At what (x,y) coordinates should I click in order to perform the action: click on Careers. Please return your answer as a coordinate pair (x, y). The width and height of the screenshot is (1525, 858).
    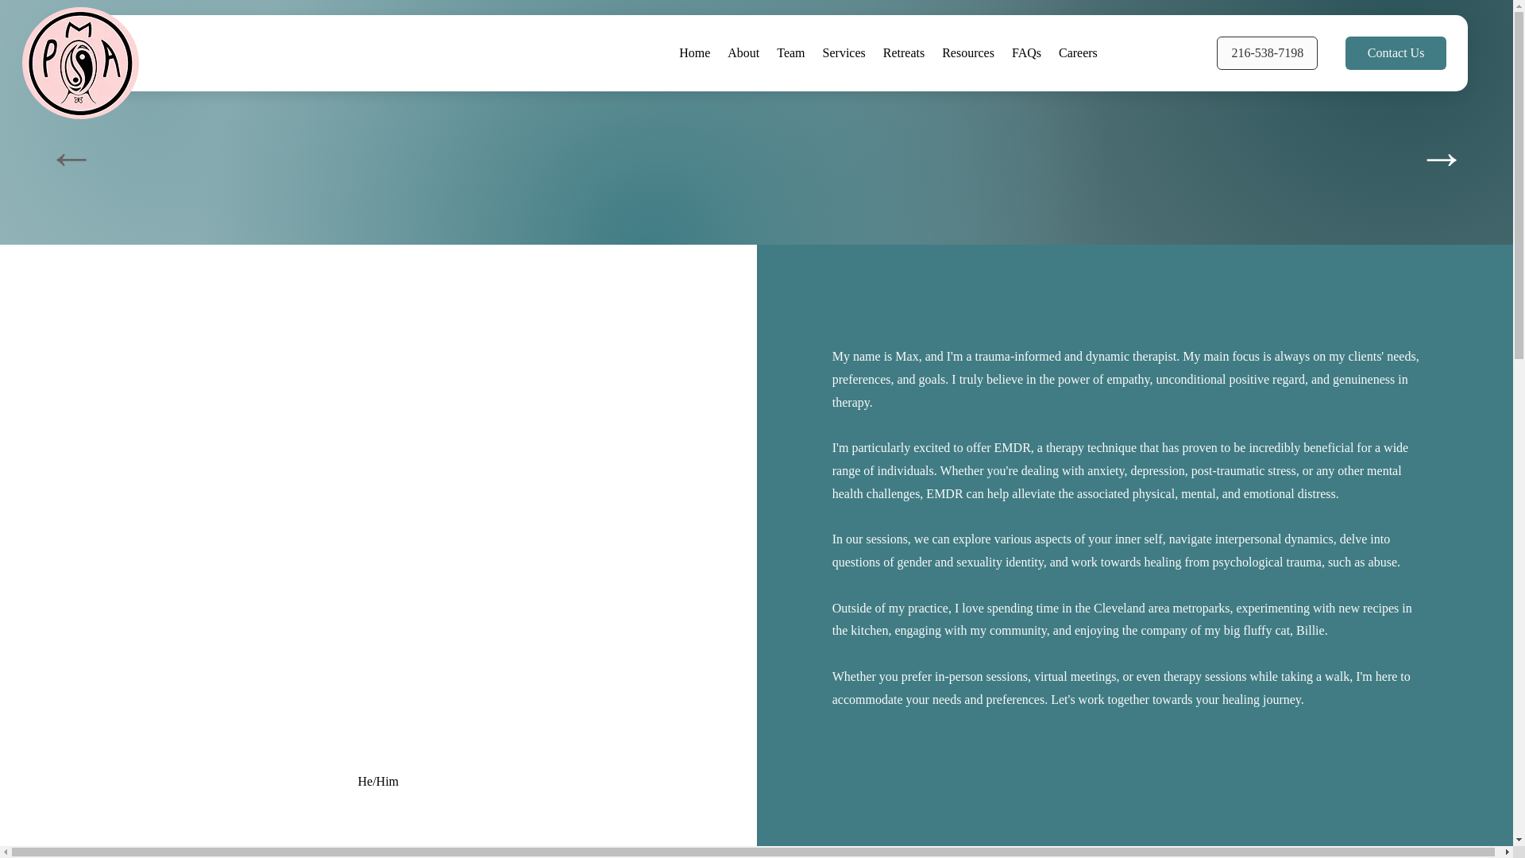
    Looking at the image, I should click on (1078, 52).